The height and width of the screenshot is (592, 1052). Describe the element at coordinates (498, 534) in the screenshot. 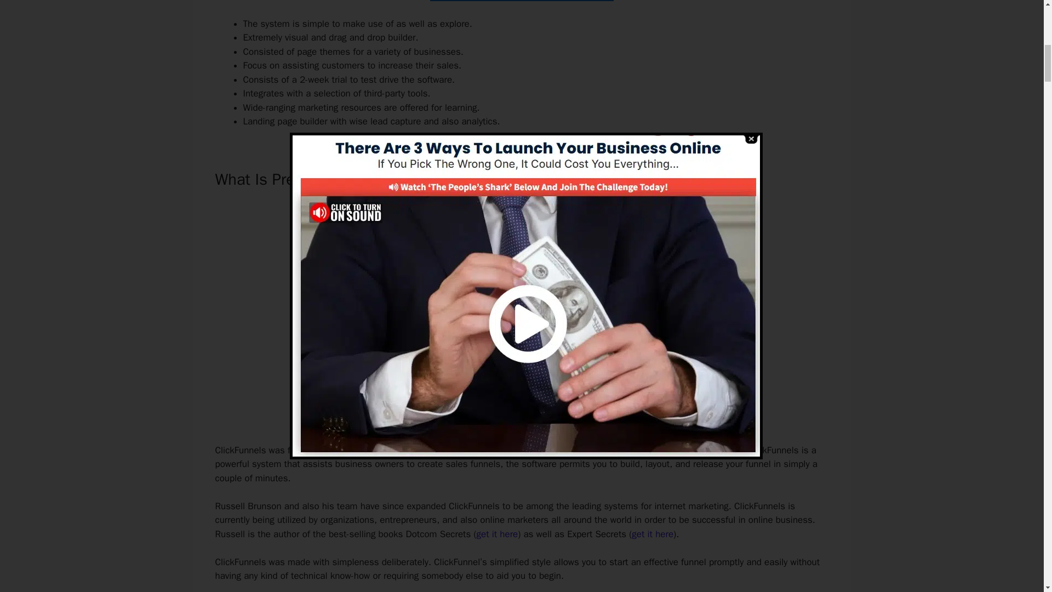

I see `get it here` at that location.